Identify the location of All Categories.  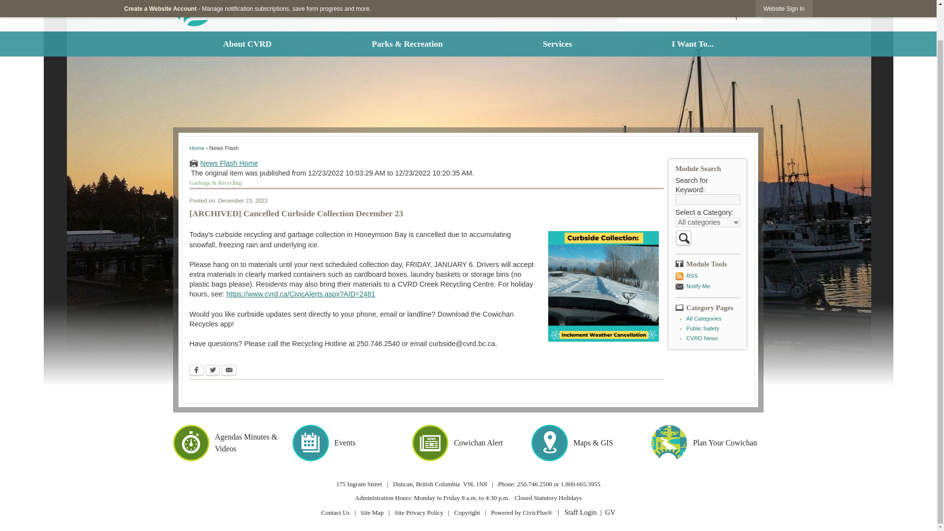
(704, 319).